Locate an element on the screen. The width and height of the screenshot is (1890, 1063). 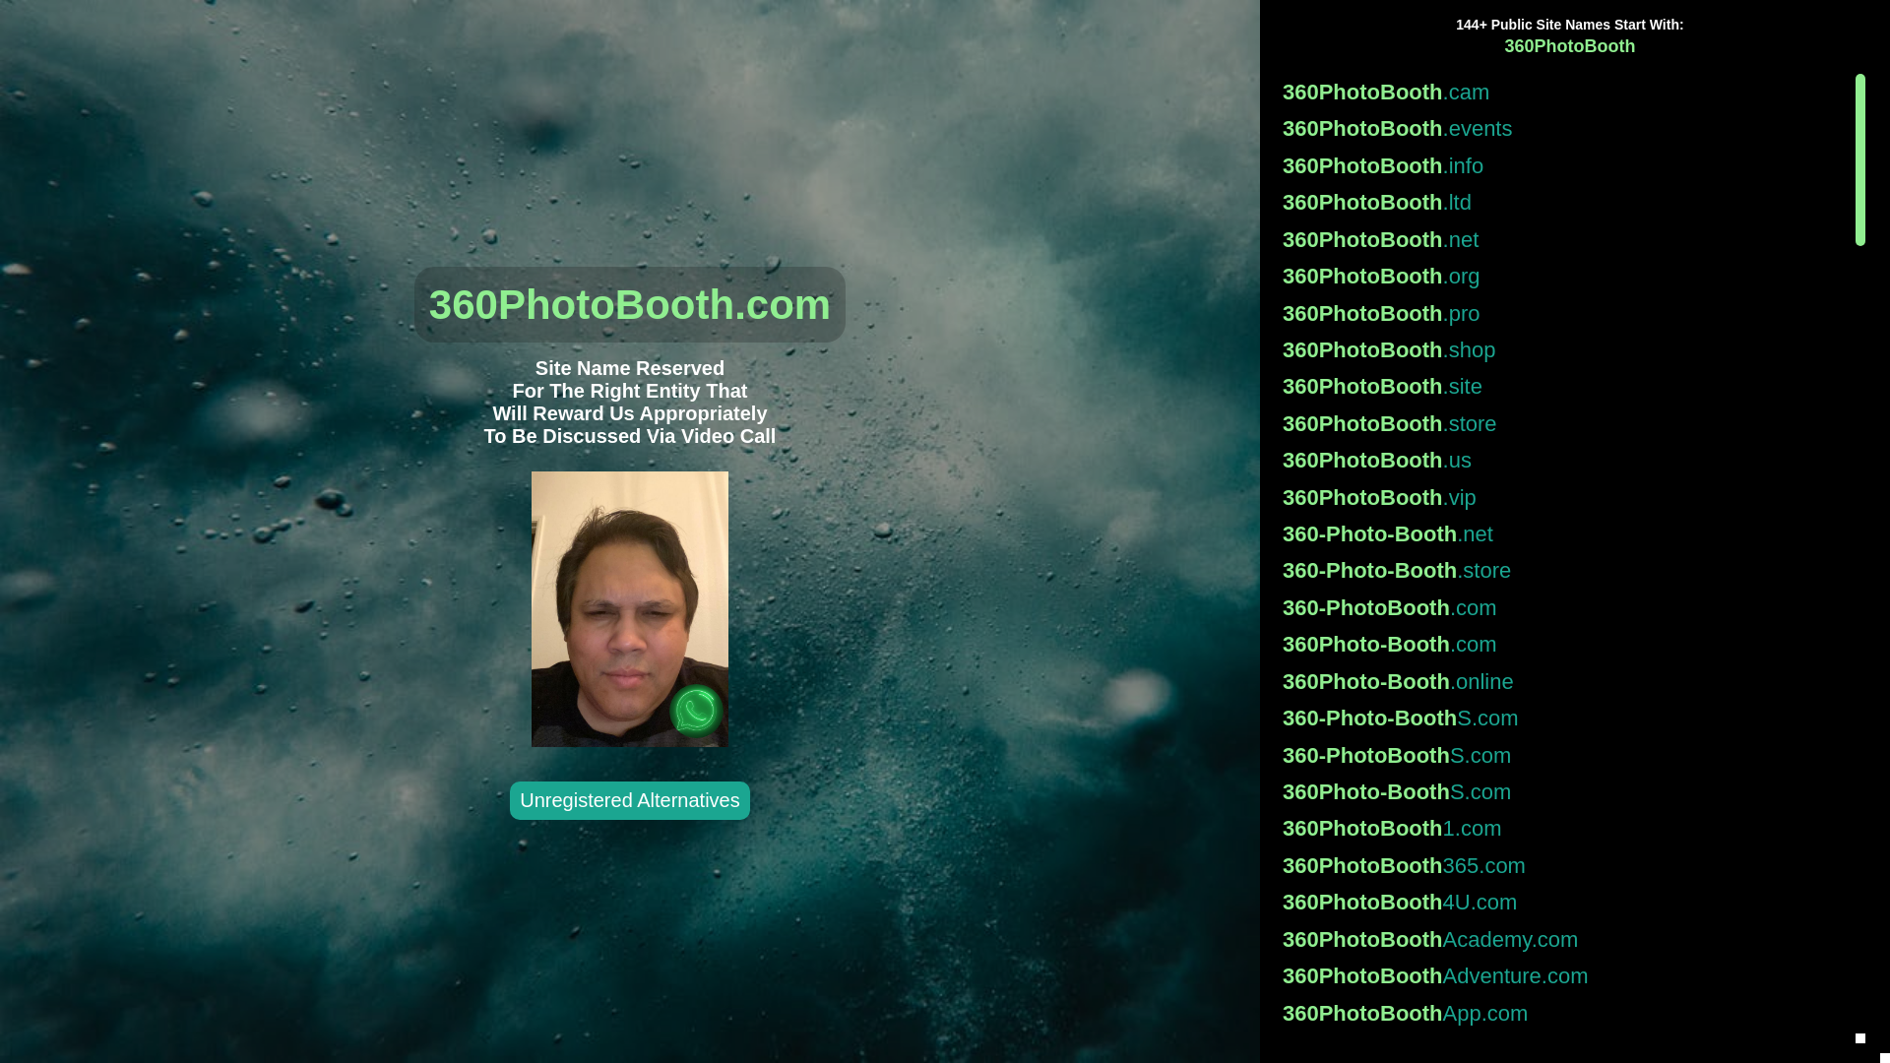
360Photo-Booth.com is located at coordinates (1565, 644).